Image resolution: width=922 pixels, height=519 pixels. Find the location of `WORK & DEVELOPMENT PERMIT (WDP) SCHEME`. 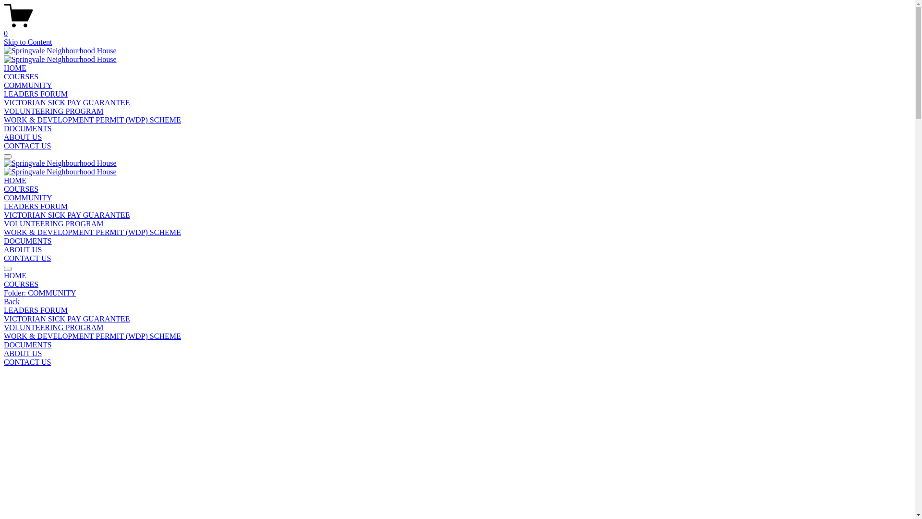

WORK & DEVELOPMENT PERMIT (WDP) SCHEME is located at coordinates (92, 233).